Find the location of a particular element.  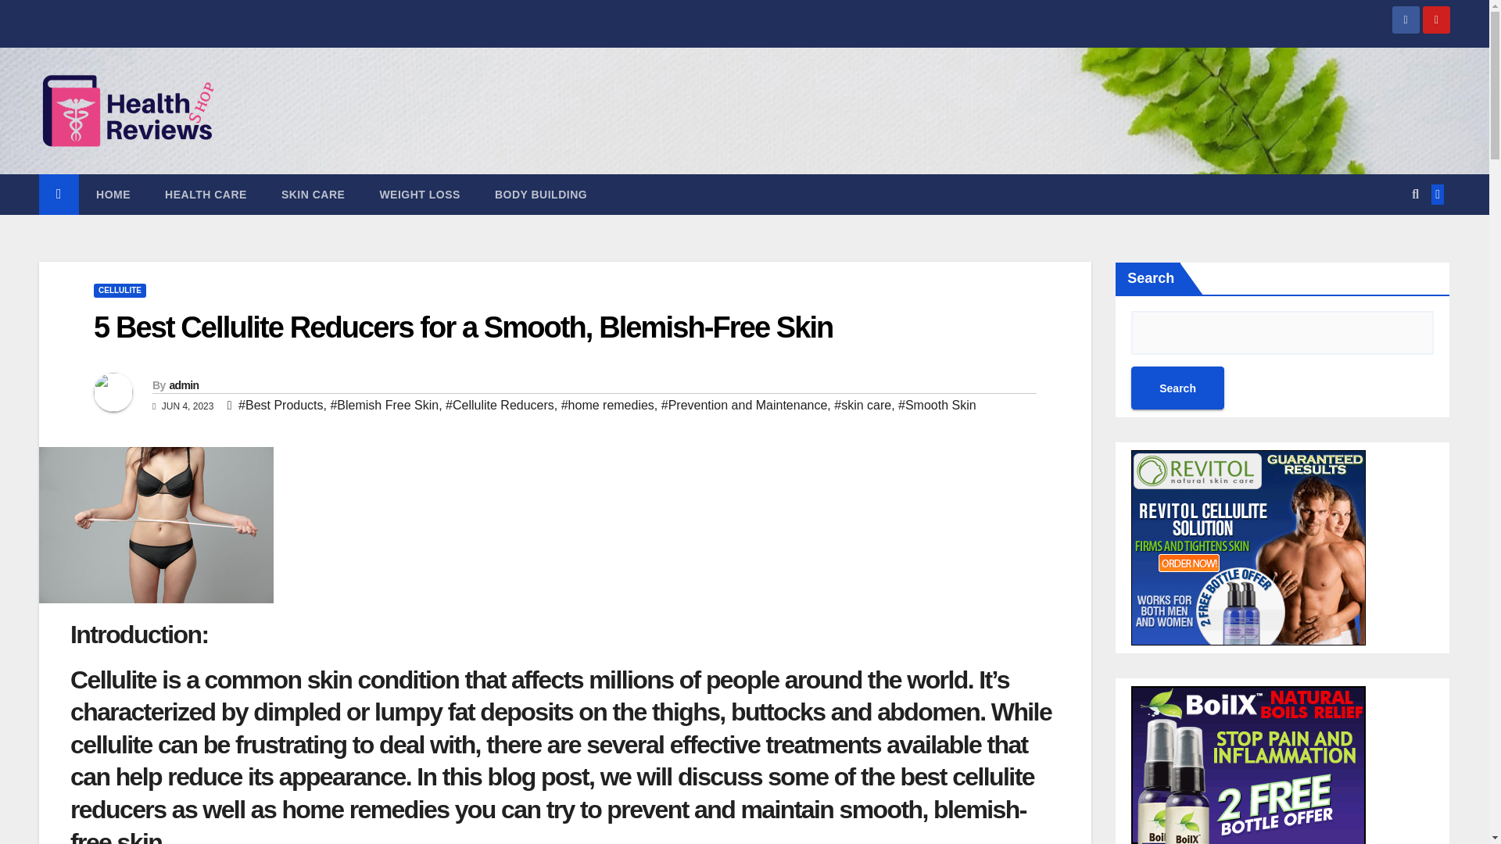

Body Building is located at coordinates (541, 194).